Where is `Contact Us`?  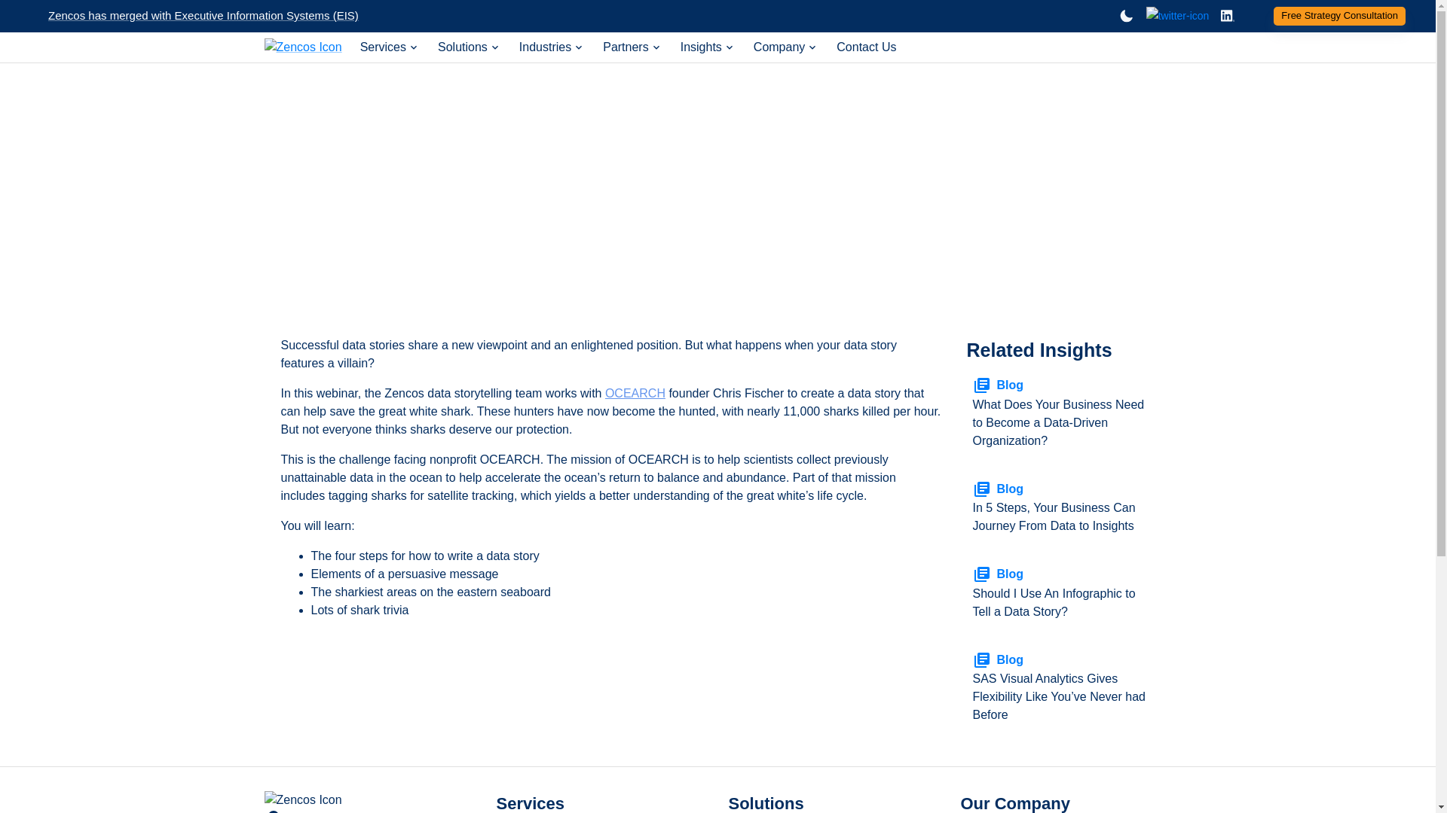 Contact Us is located at coordinates (865, 47).